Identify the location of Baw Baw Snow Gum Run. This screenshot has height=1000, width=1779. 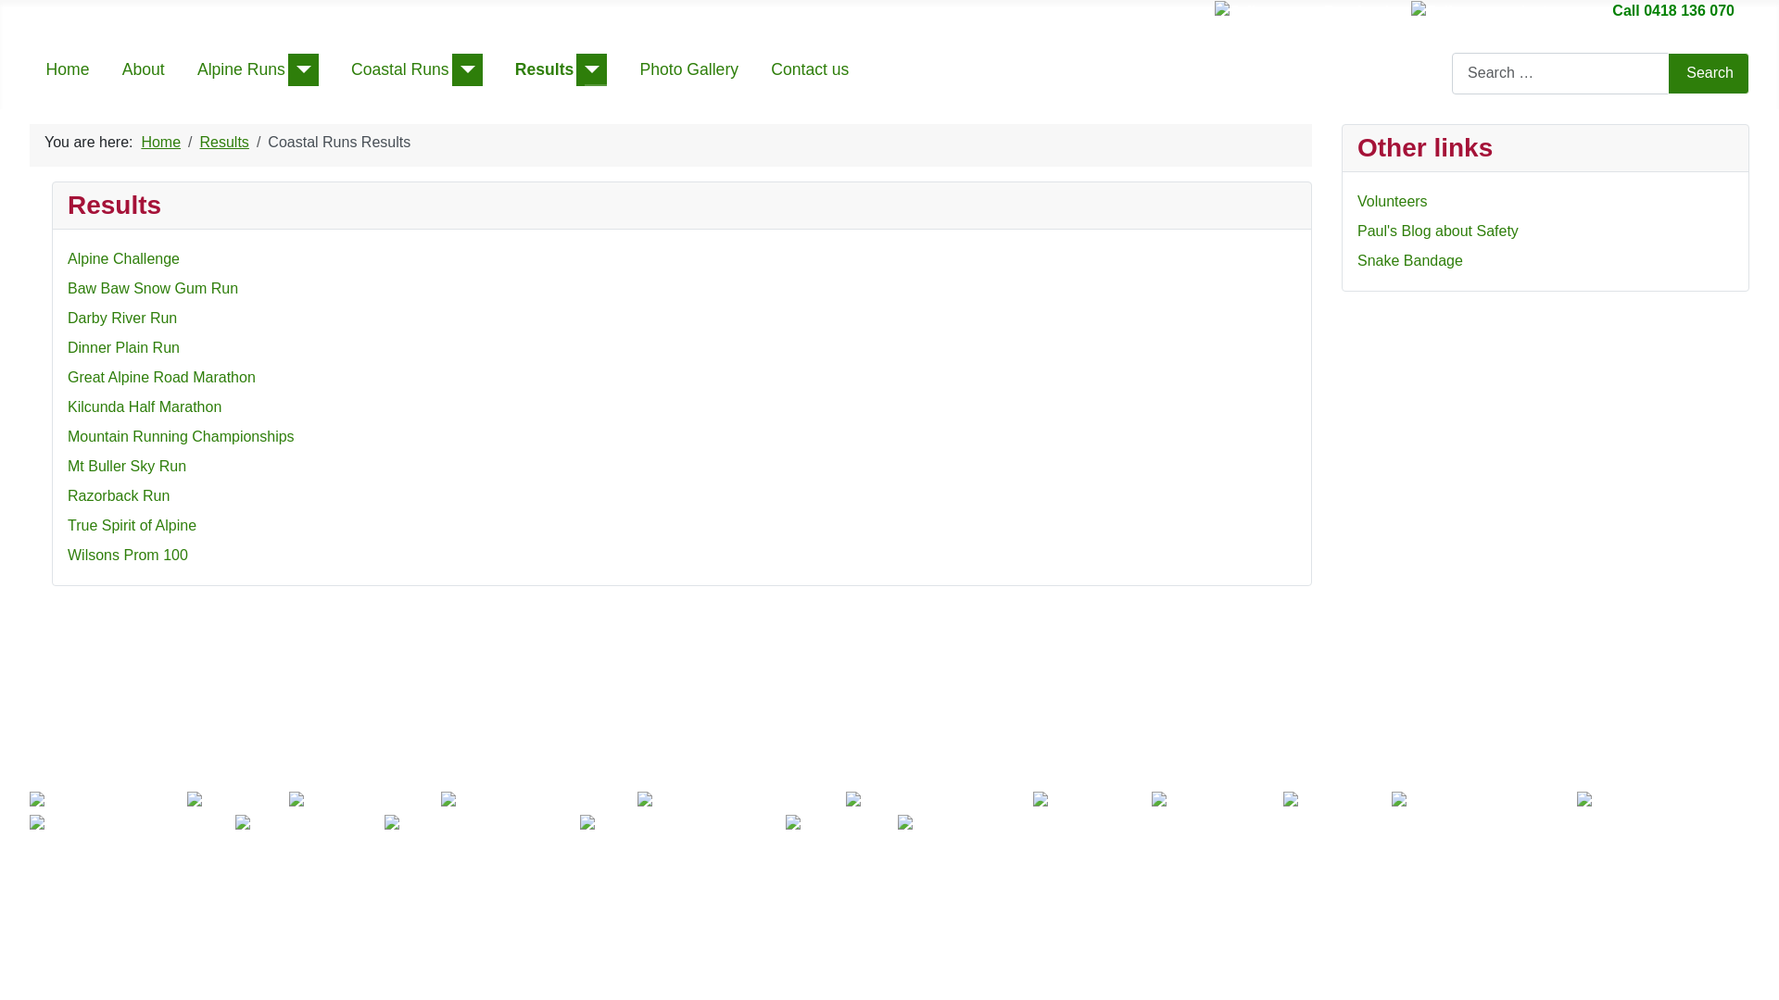
(153, 289).